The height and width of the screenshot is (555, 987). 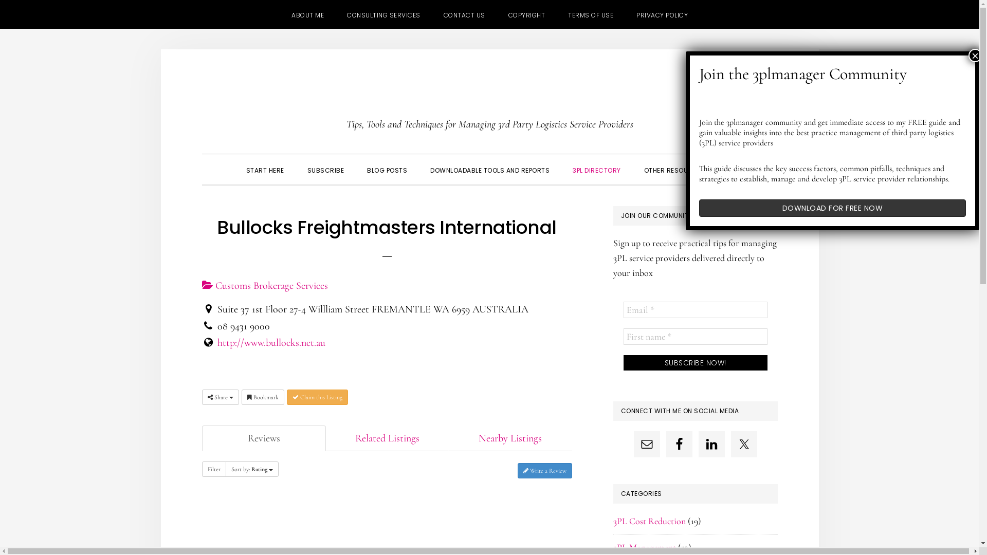 I want to click on Skip to primary navigation, so click(x=202, y=49).